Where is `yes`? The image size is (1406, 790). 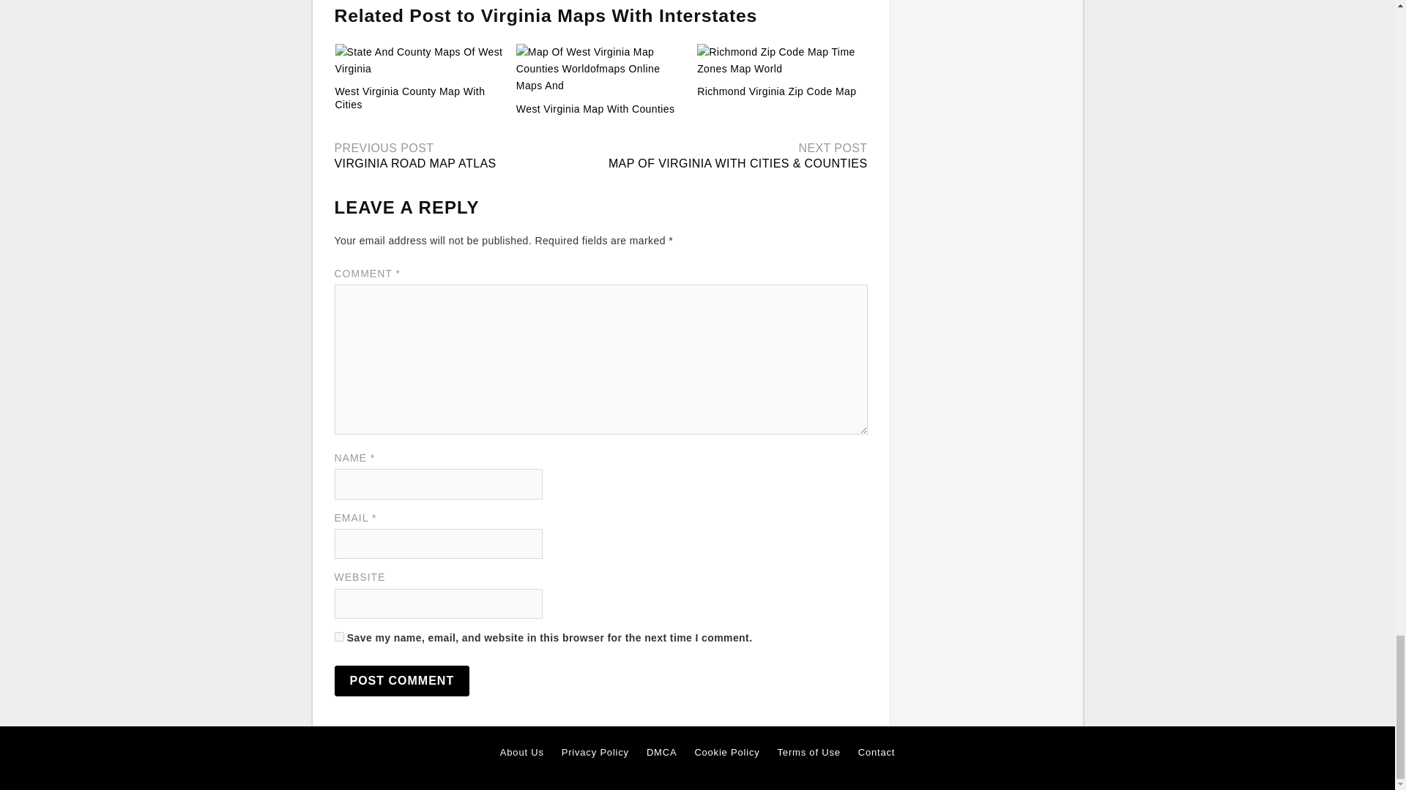
yes is located at coordinates (338, 636).